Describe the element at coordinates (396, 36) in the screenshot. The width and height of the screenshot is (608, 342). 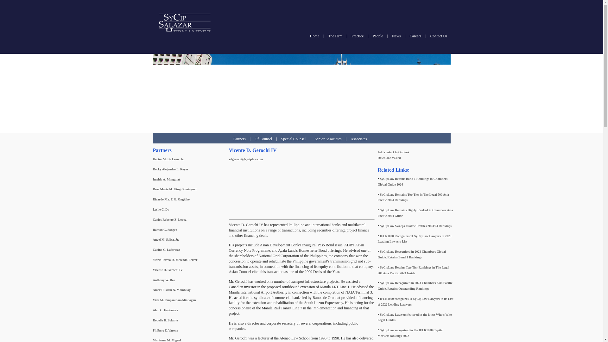
I see `News` at that location.